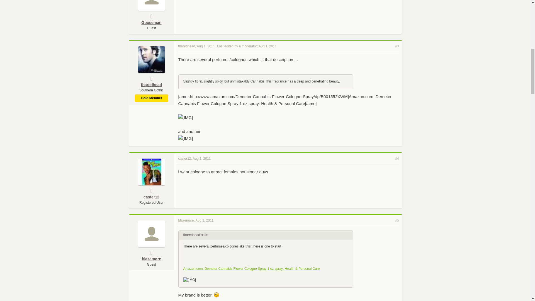 The height and width of the screenshot is (301, 535). What do you see at coordinates (206, 46) in the screenshot?
I see `Permalink` at bounding box center [206, 46].